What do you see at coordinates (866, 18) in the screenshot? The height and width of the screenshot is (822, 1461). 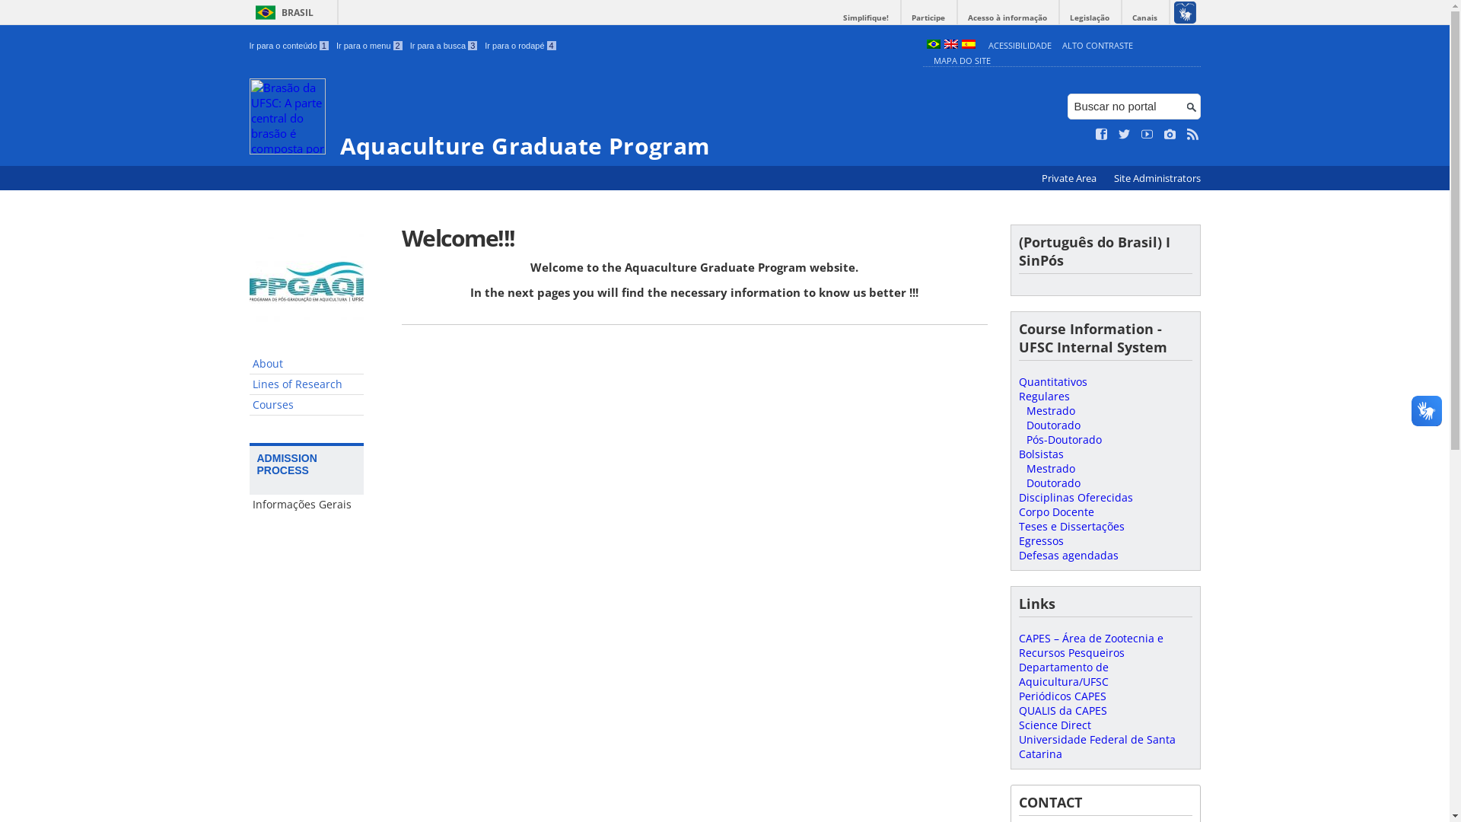 I see `Simplifique!` at bounding box center [866, 18].